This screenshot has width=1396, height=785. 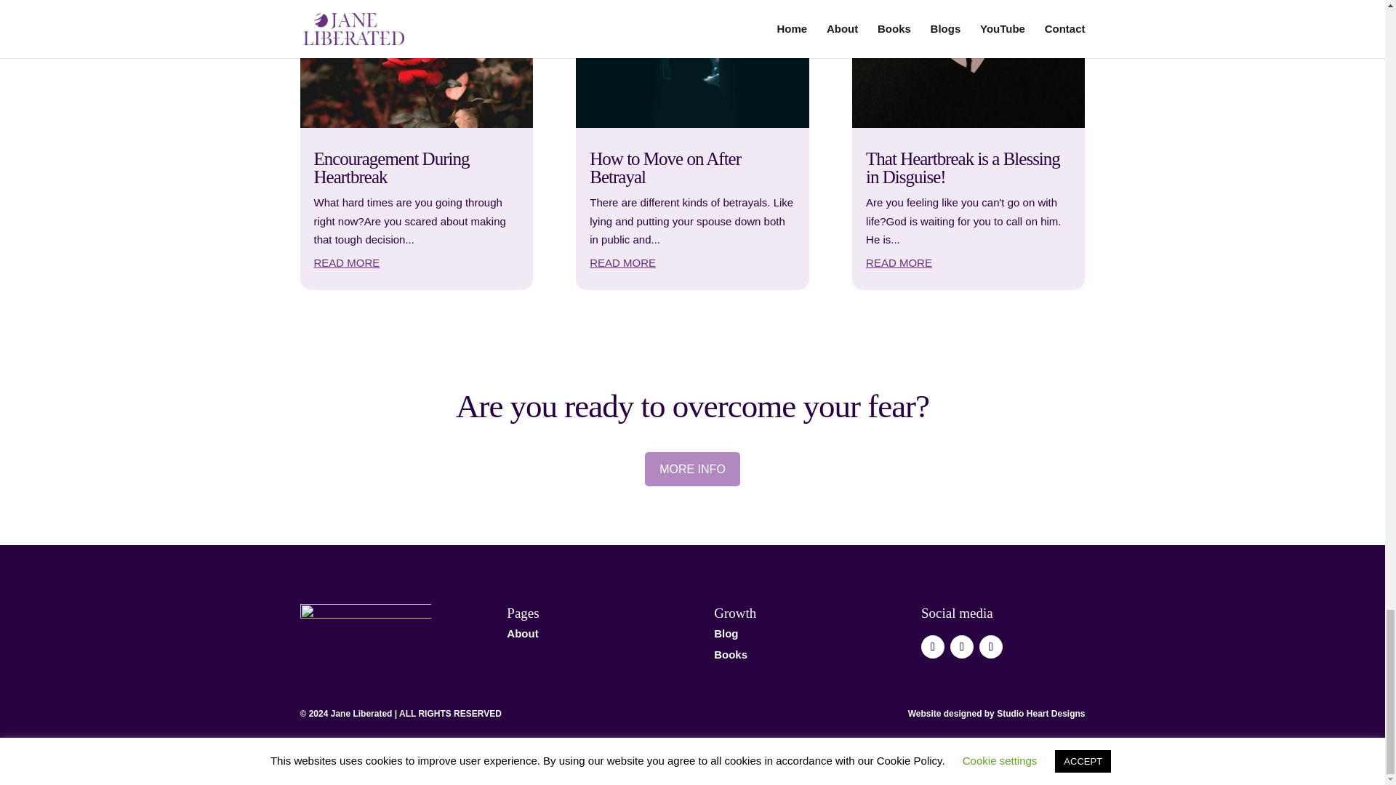 I want to click on READ MORE, so click(x=899, y=263).